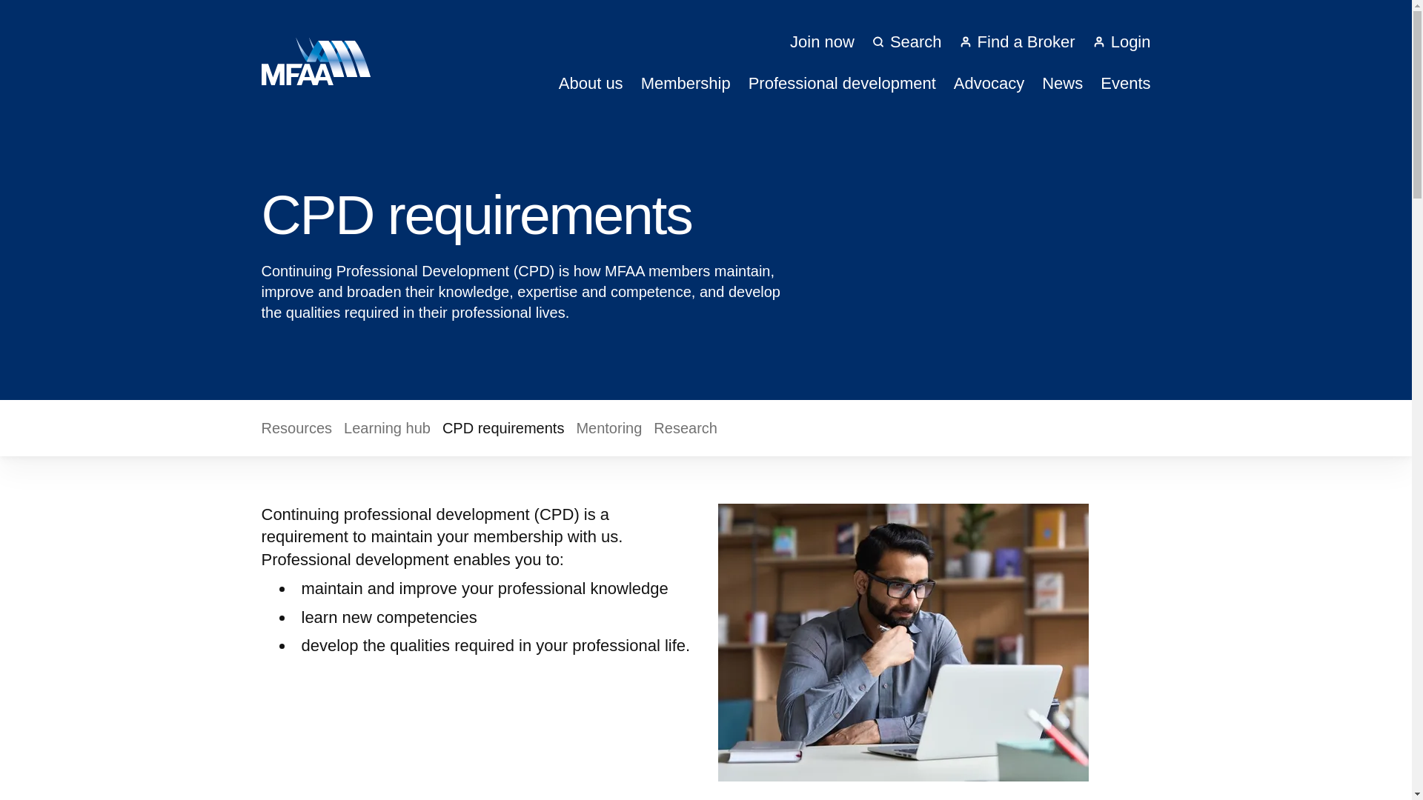 The height and width of the screenshot is (800, 1423). What do you see at coordinates (591, 83) in the screenshot?
I see `About us` at bounding box center [591, 83].